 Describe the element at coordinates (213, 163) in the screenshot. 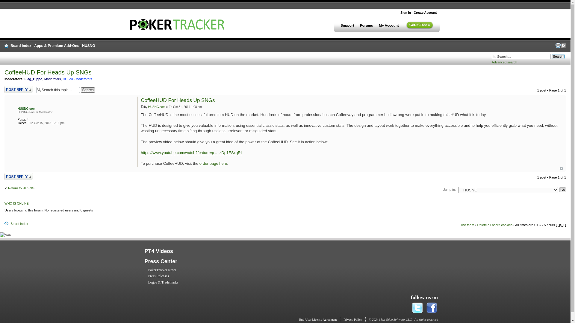

I see `order page here` at that location.